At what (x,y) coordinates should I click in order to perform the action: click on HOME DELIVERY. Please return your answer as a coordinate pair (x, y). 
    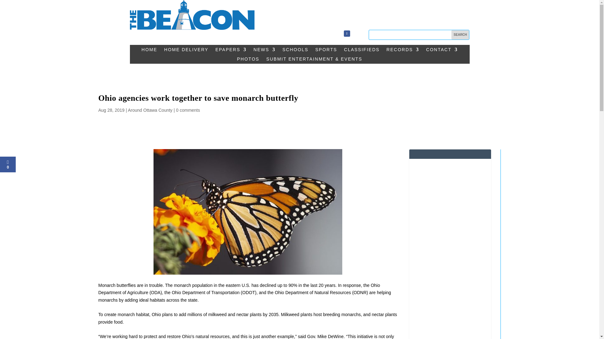
    Looking at the image, I should click on (186, 51).